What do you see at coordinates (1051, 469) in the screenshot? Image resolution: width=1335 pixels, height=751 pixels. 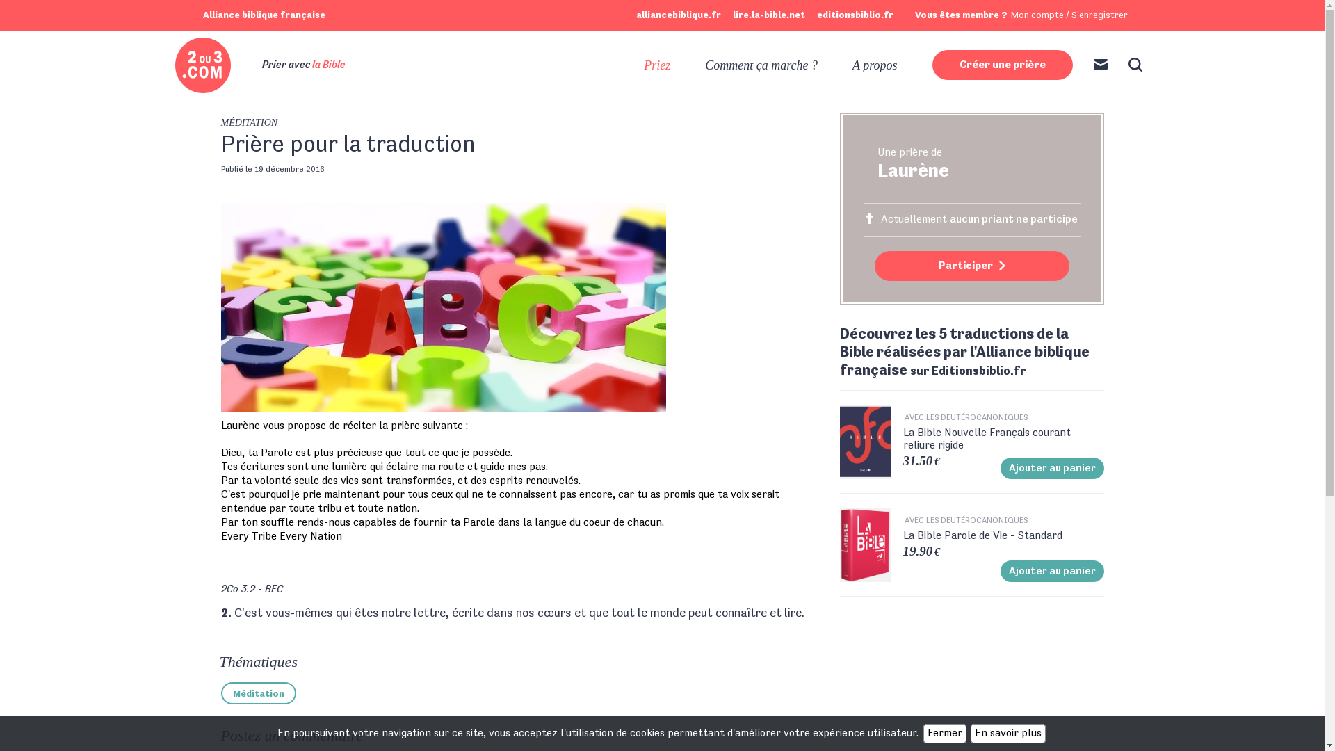 I see `Ajouter au panier` at bounding box center [1051, 469].